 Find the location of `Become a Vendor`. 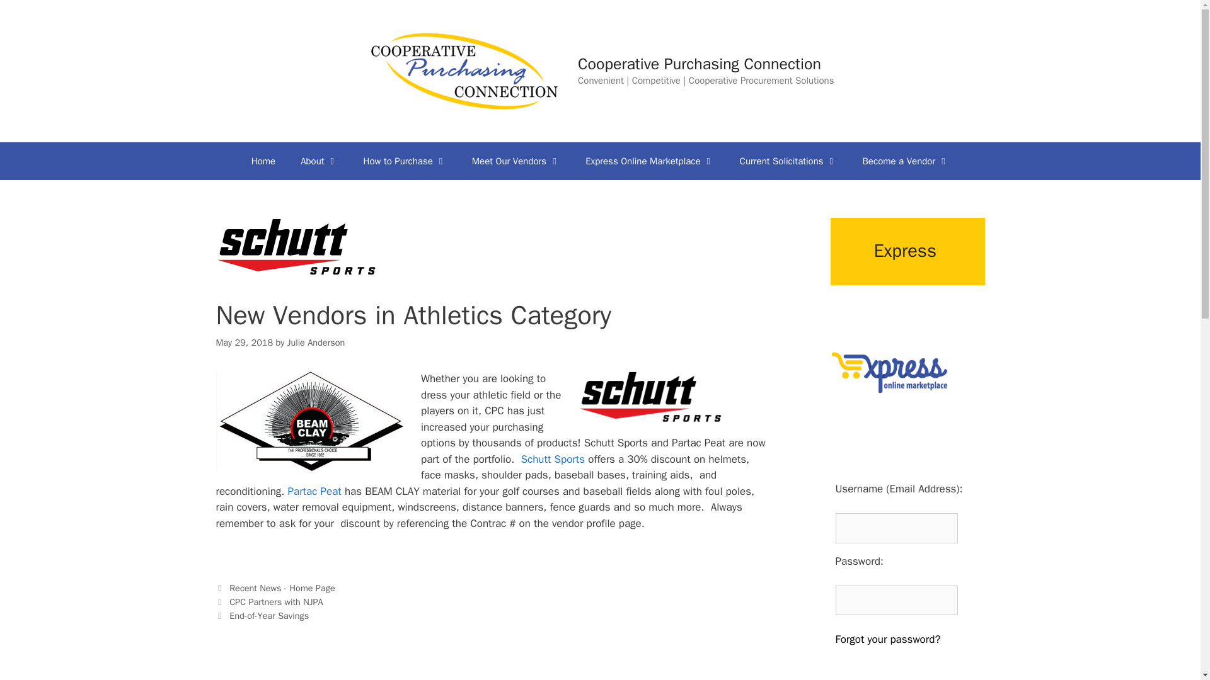

Become a Vendor is located at coordinates (906, 161).